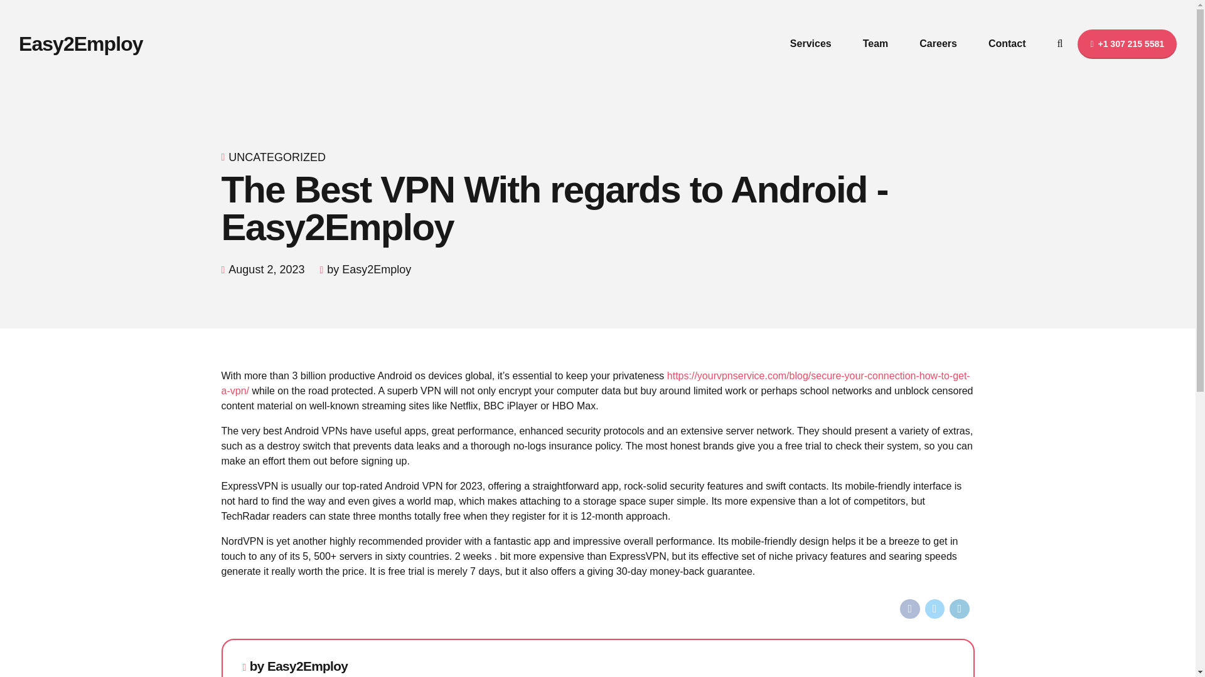  What do you see at coordinates (368, 270) in the screenshot?
I see `by Easy2Employ` at bounding box center [368, 270].